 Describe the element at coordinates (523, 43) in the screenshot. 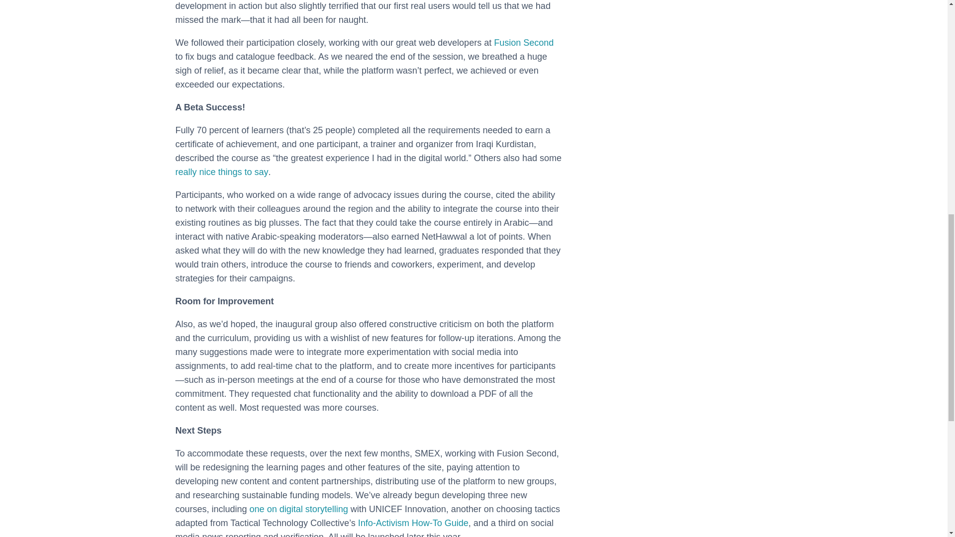

I see `Fusion Second` at that location.